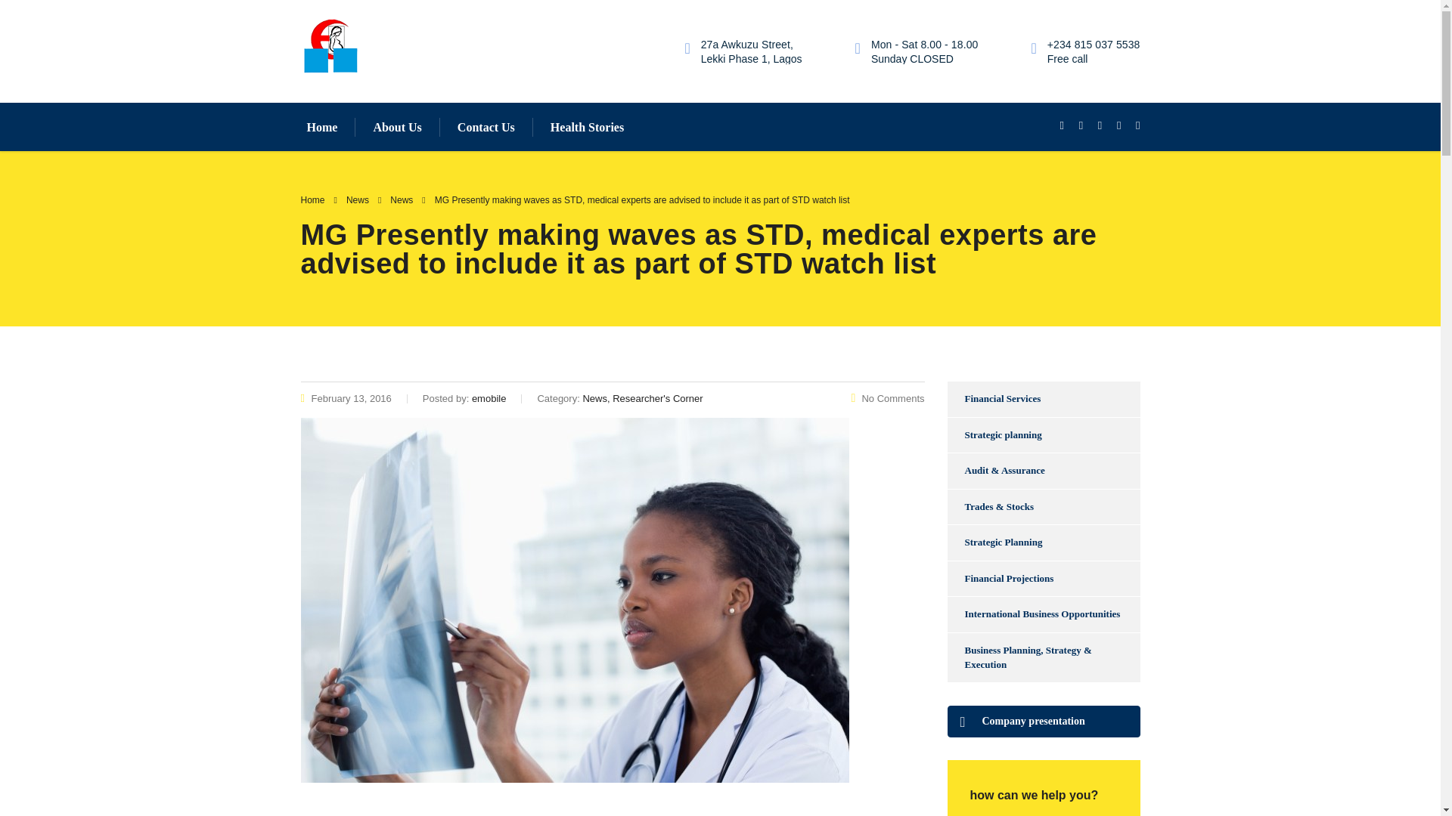  What do you see at coordinates (888, 397) in the screenshot?
I see `No Comments` at bounding box center [888, 397].